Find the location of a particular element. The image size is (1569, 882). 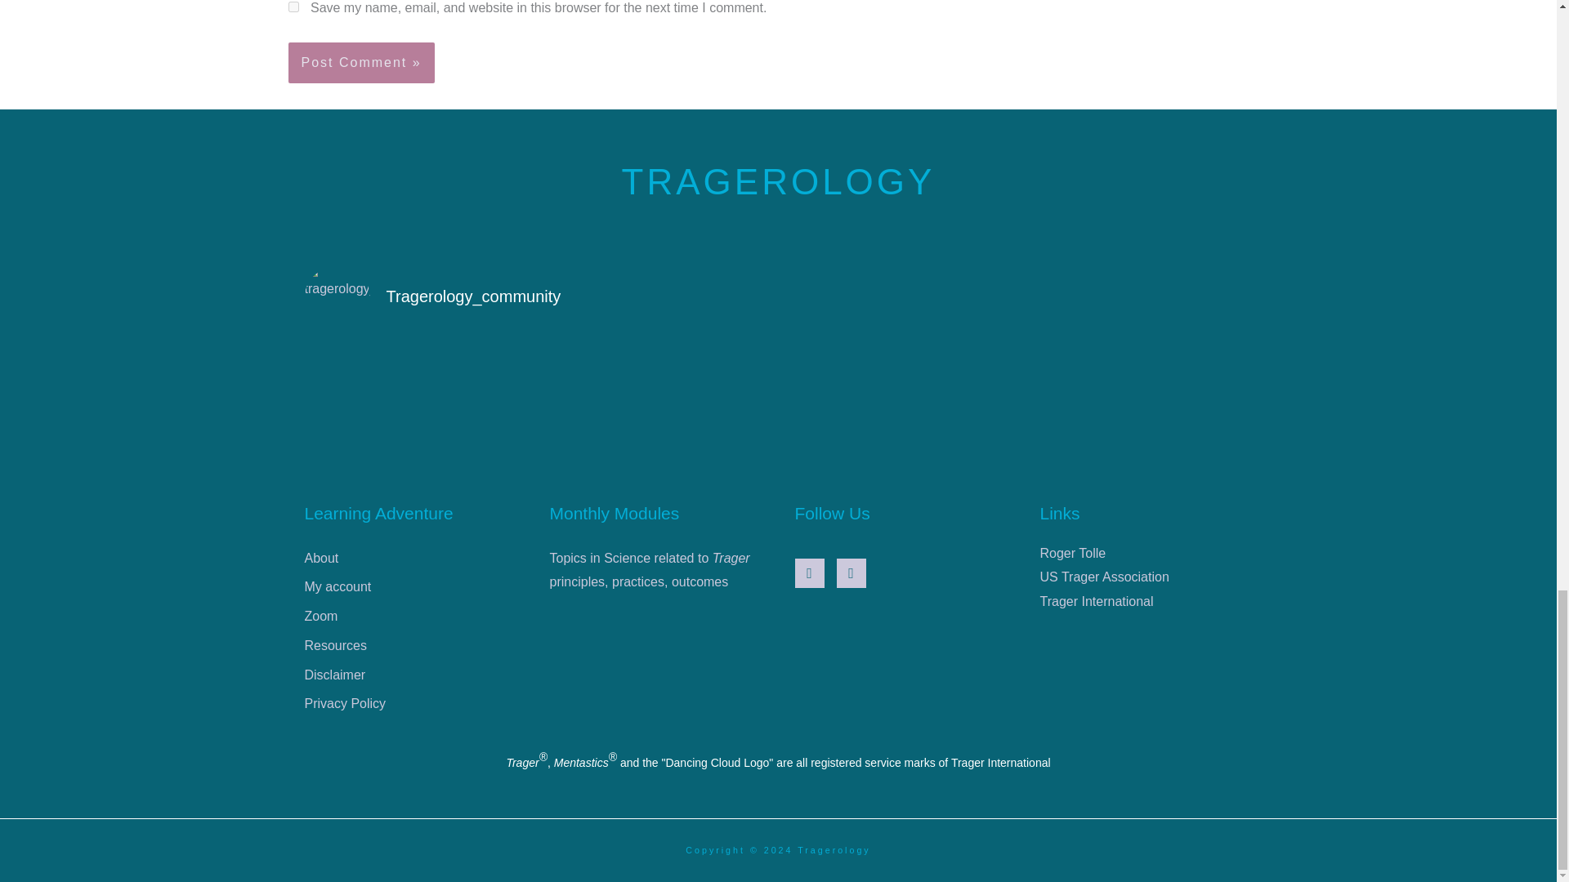

Disclaimer is located at coordinates (410, 677).